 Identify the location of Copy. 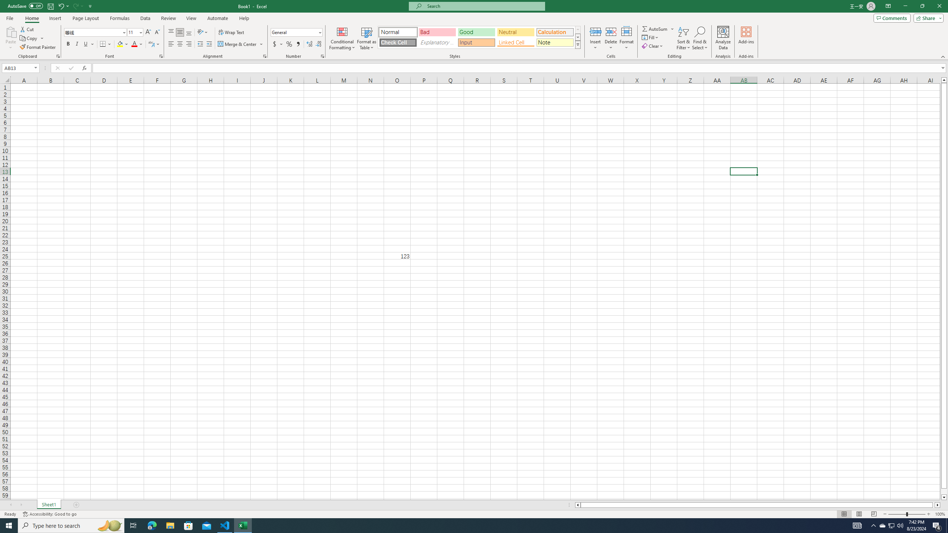
(32, 38).